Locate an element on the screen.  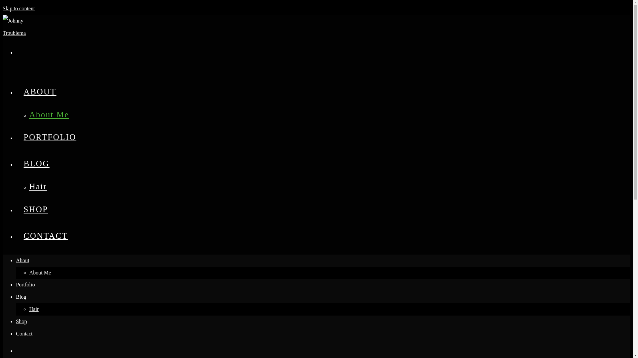
Hair is located at coordinates (34, 309).